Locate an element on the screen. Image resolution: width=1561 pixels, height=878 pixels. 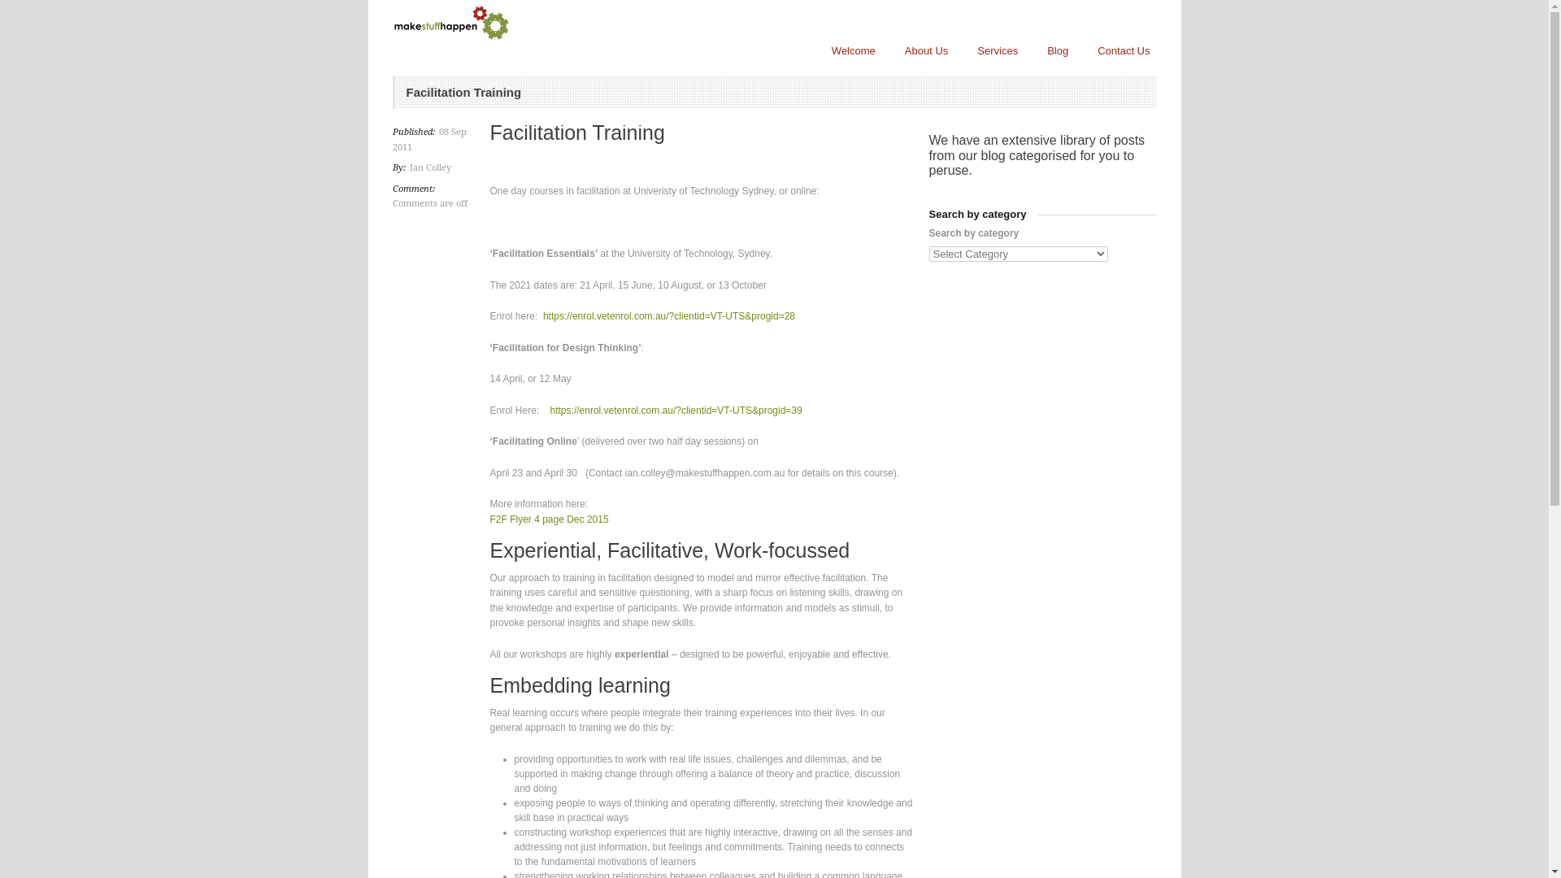
About Us is located at coordinates (927, 51).